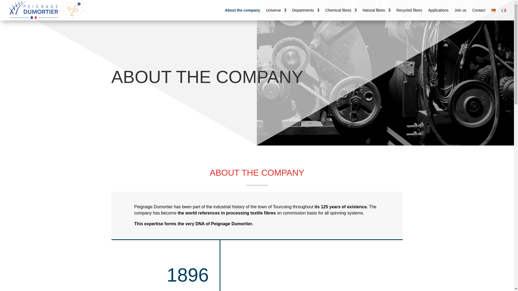 This screenshot has height=291, width=518. I want to click on About the company, so click(242, 10).